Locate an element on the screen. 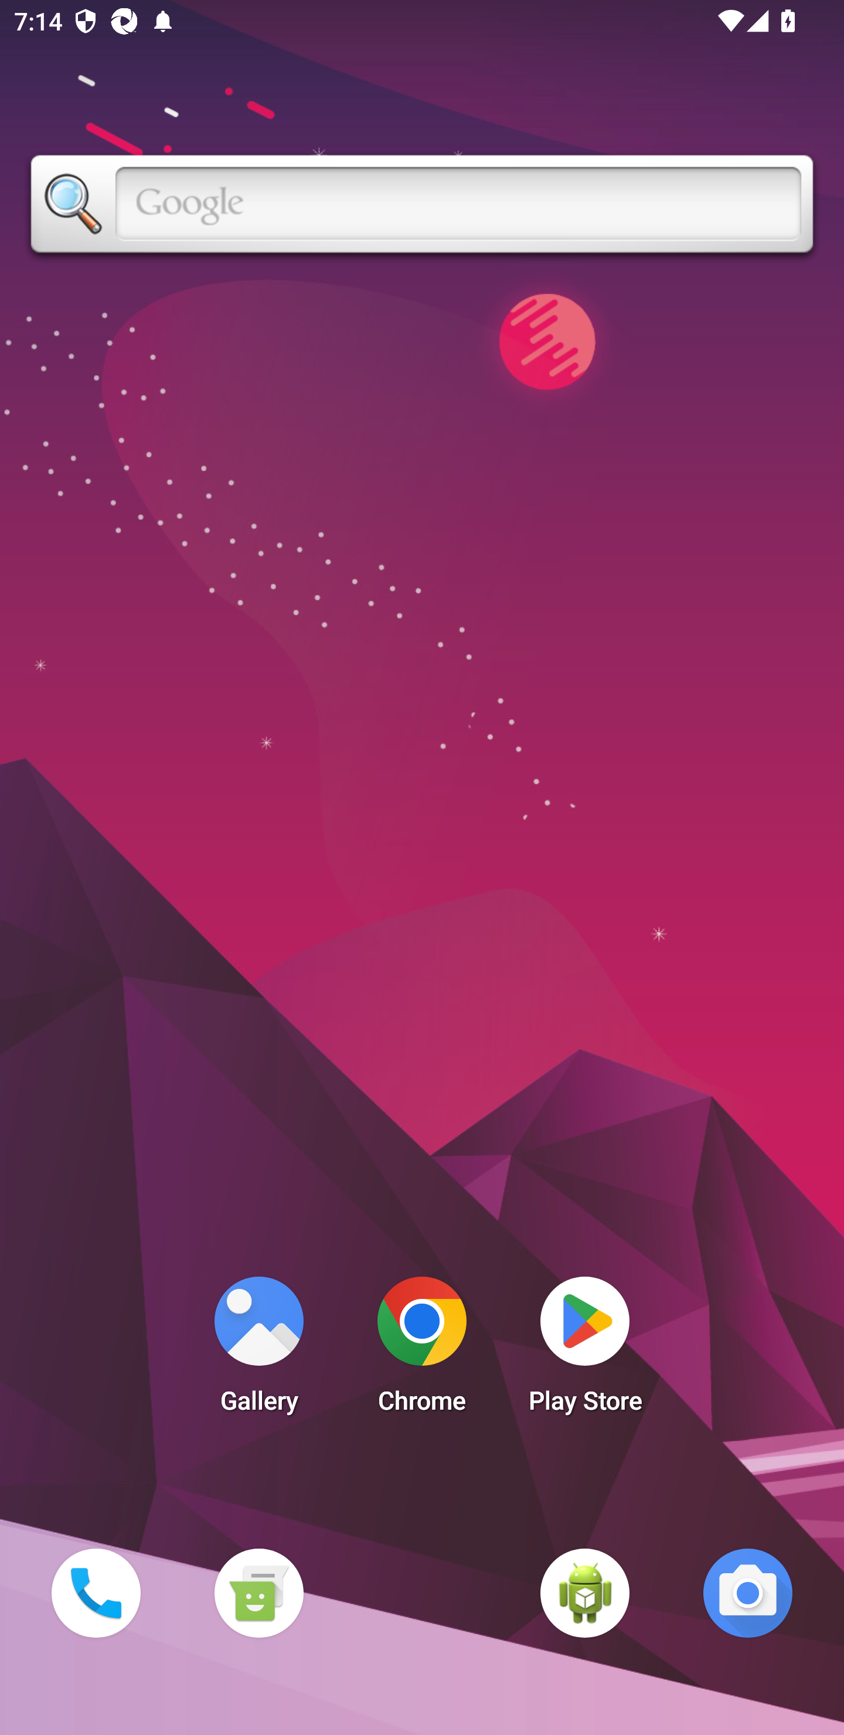 The image size is (844, 1735). Phone is located at coordinates (96, 1593).